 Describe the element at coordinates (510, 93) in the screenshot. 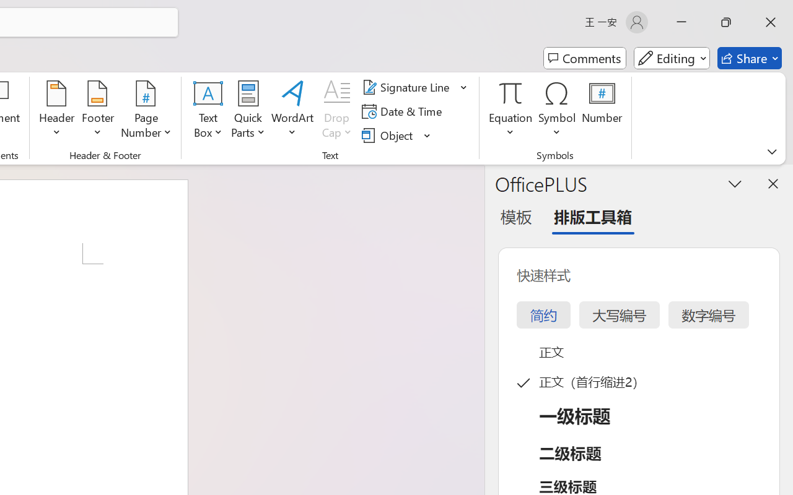

I see `Equation` at that location.